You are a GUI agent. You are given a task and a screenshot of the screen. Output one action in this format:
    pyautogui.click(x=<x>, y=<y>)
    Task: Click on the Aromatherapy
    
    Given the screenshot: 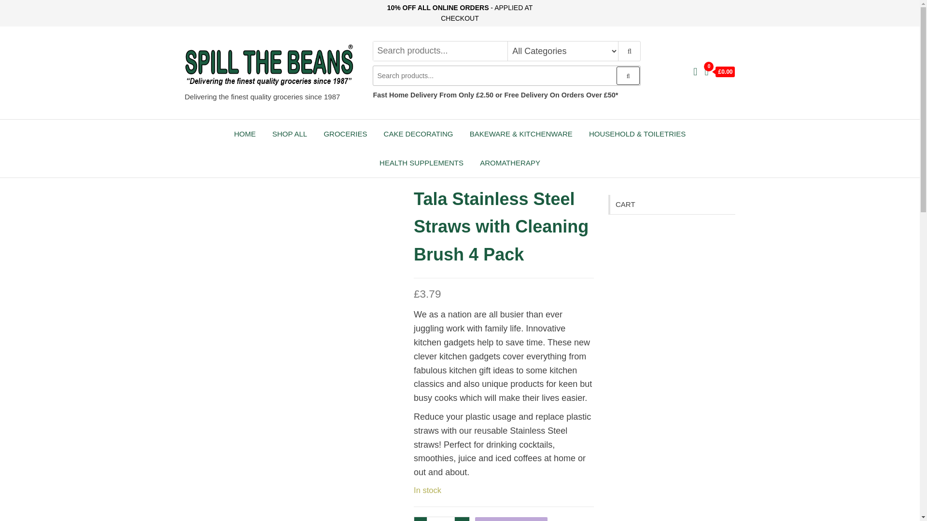 What is the action you would take?
    pyautogui.click(x=510, y=163)
    